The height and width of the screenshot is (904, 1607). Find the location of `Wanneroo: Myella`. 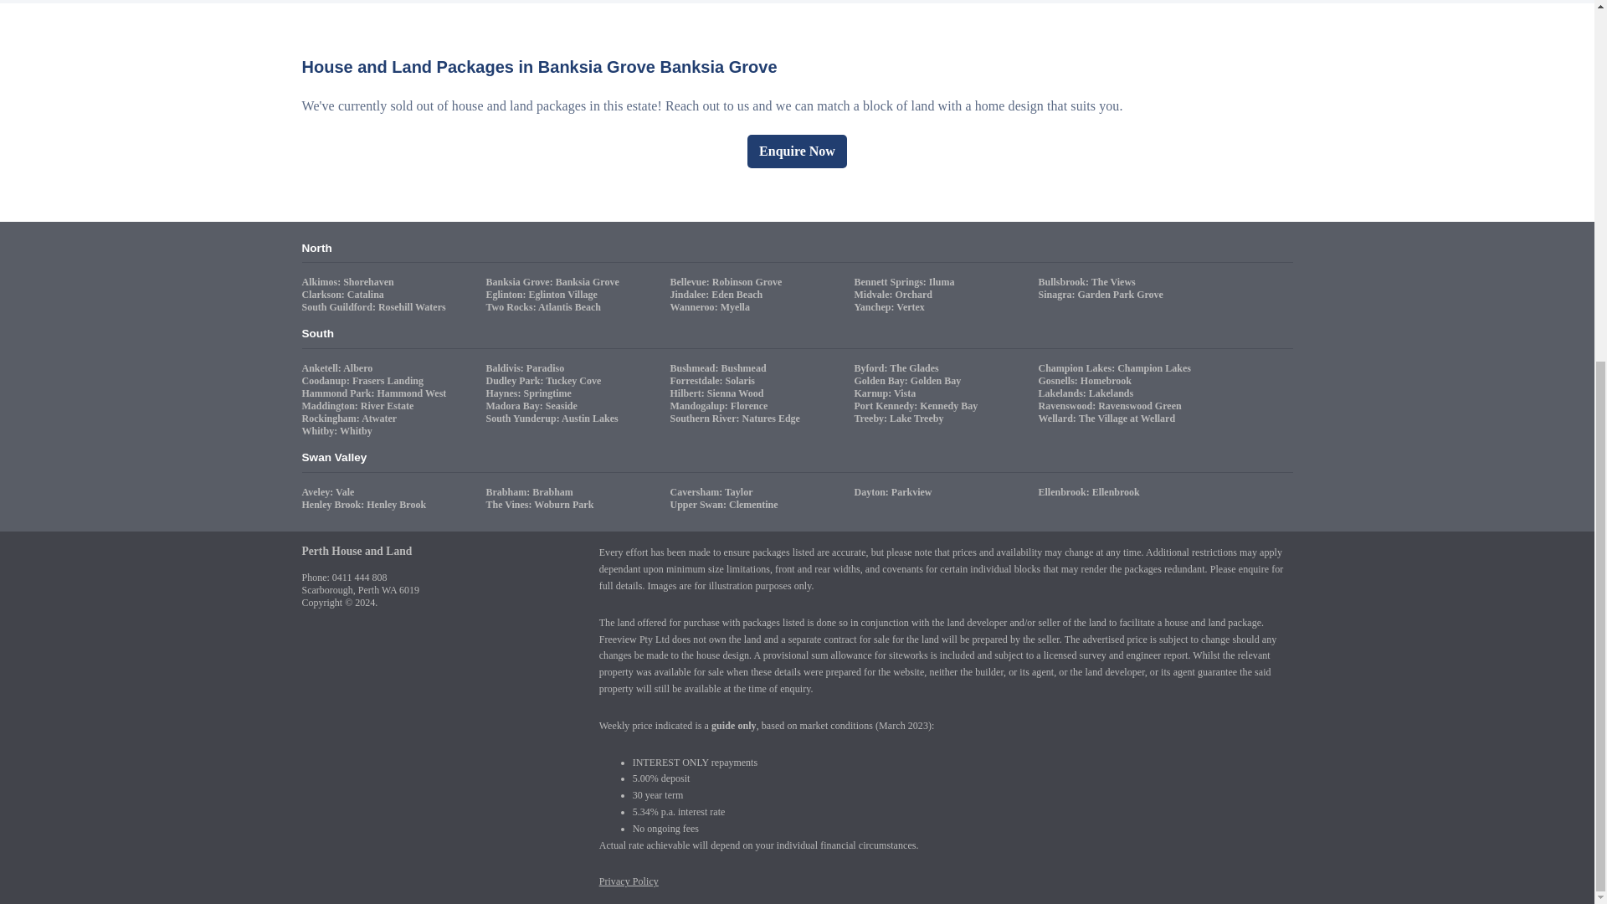

Wanneroo: Myella is located at coordinates (711, 306).